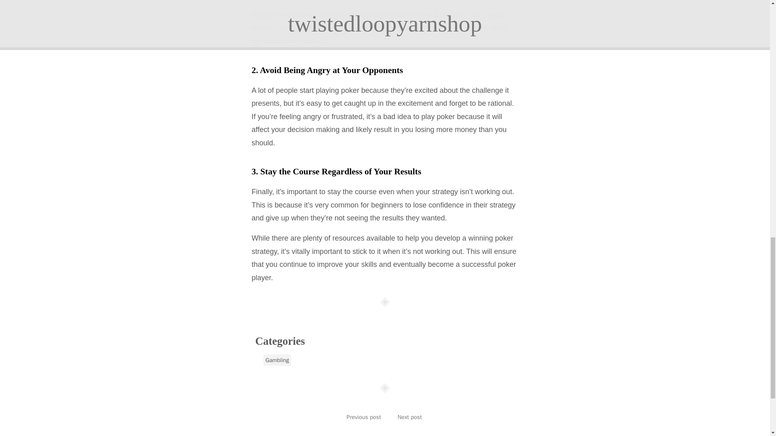 This screenshot has width=776, height=436. I want to click on Gambling, so click(277, 360).